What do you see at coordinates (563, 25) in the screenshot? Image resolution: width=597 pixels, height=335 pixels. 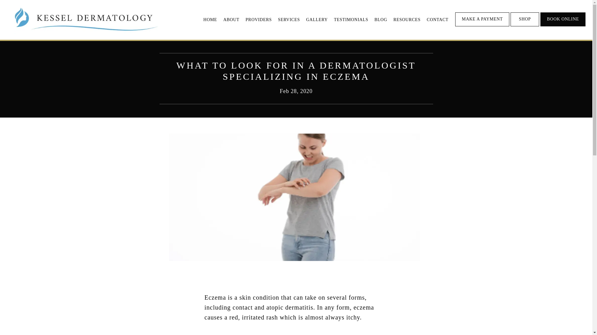 I see `BOOK ONLINE` at bounding box center [563, 25].